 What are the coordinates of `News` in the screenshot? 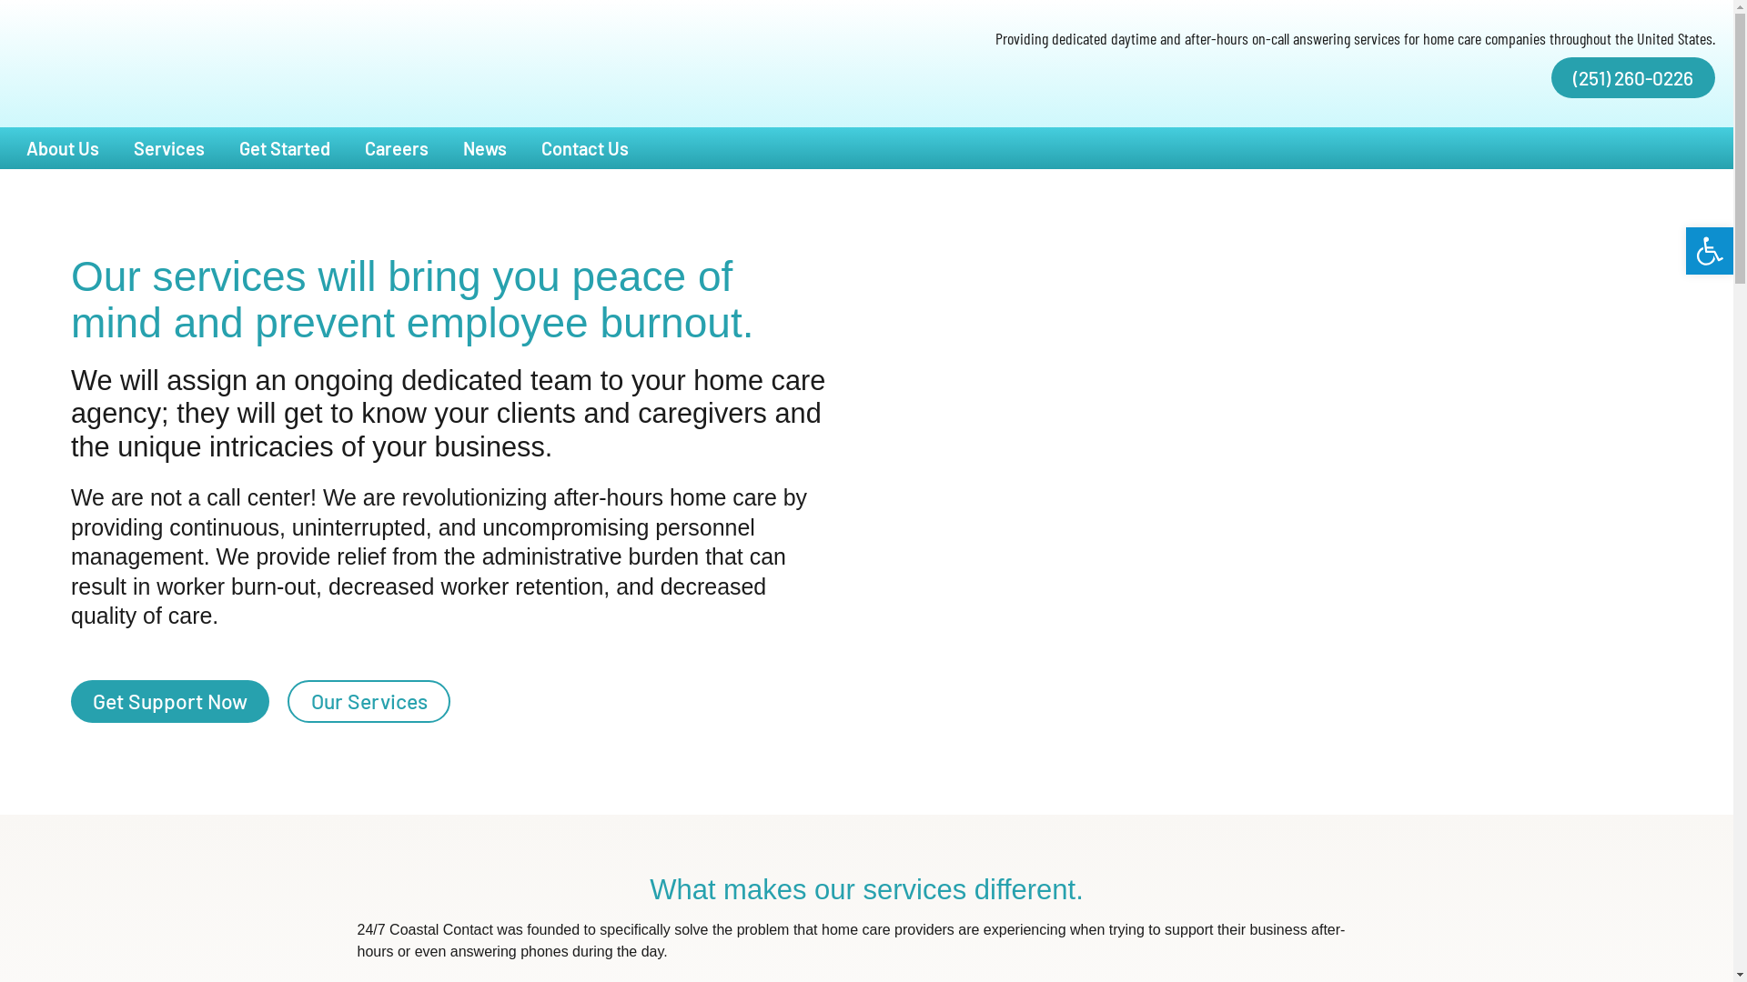 It's located at (484, 148).